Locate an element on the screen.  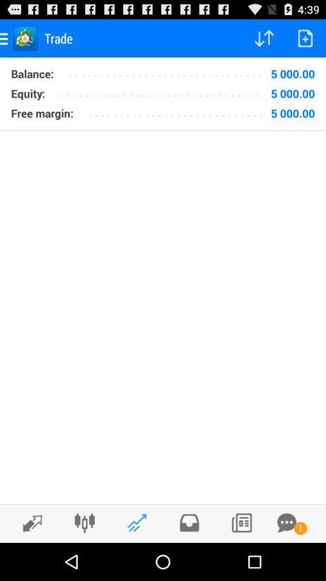
chat link is located at coordinates (287, 523).